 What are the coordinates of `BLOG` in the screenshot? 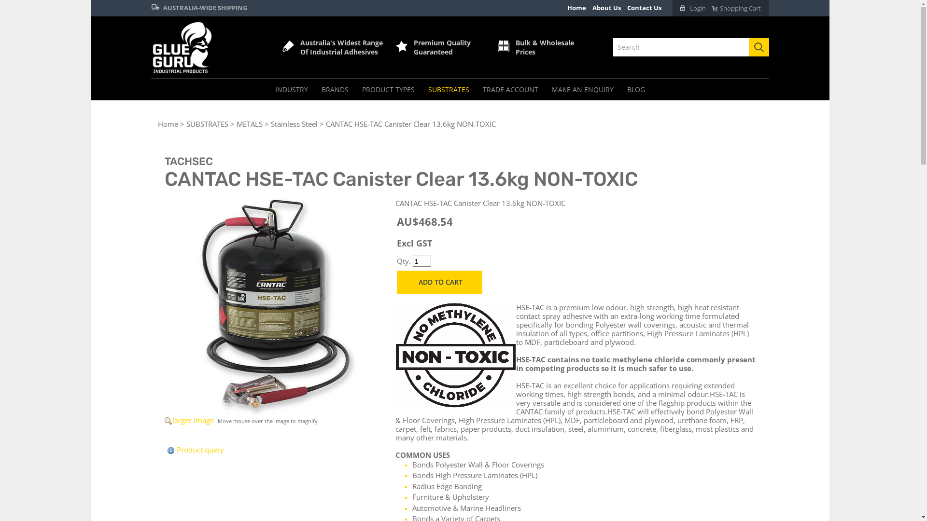 It's located at (635, 90).